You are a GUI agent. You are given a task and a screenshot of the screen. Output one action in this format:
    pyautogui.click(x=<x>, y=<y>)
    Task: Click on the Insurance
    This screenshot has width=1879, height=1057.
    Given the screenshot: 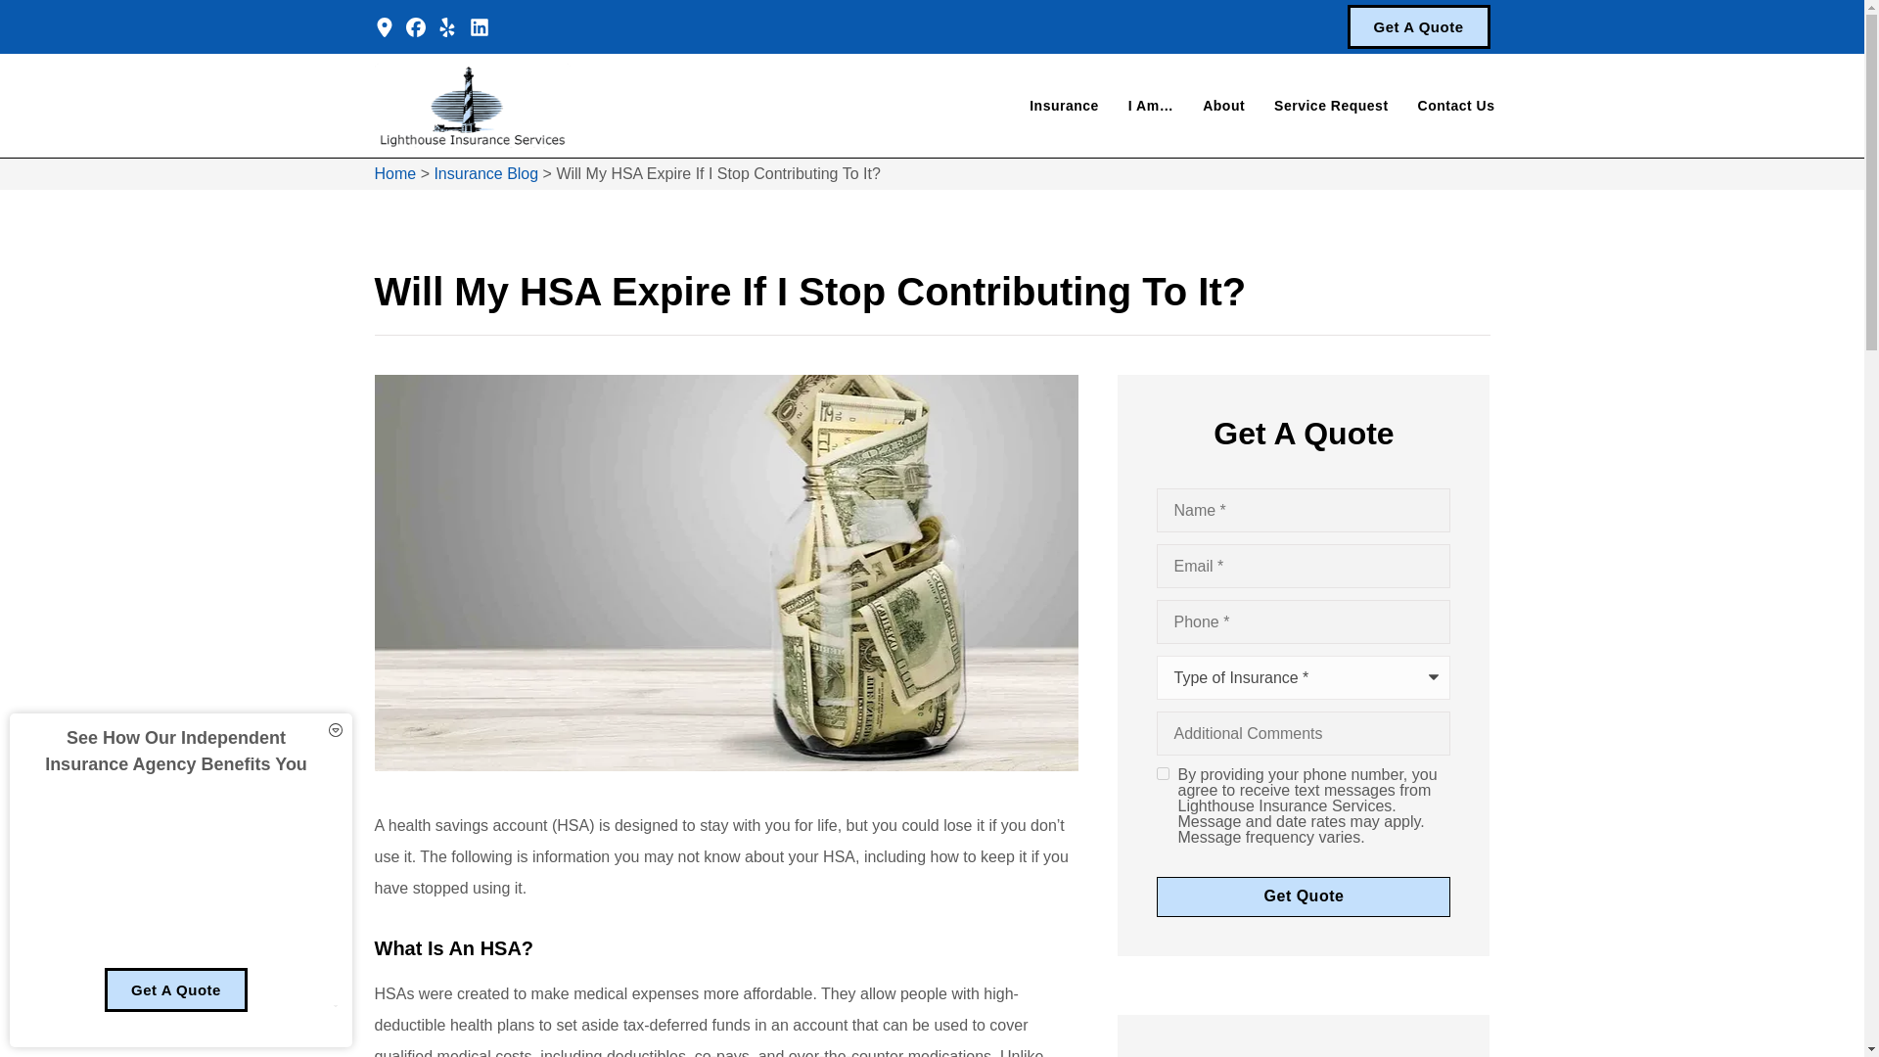 What is the action you would take?
    pyautogui.click(x=1064, y=106)
    